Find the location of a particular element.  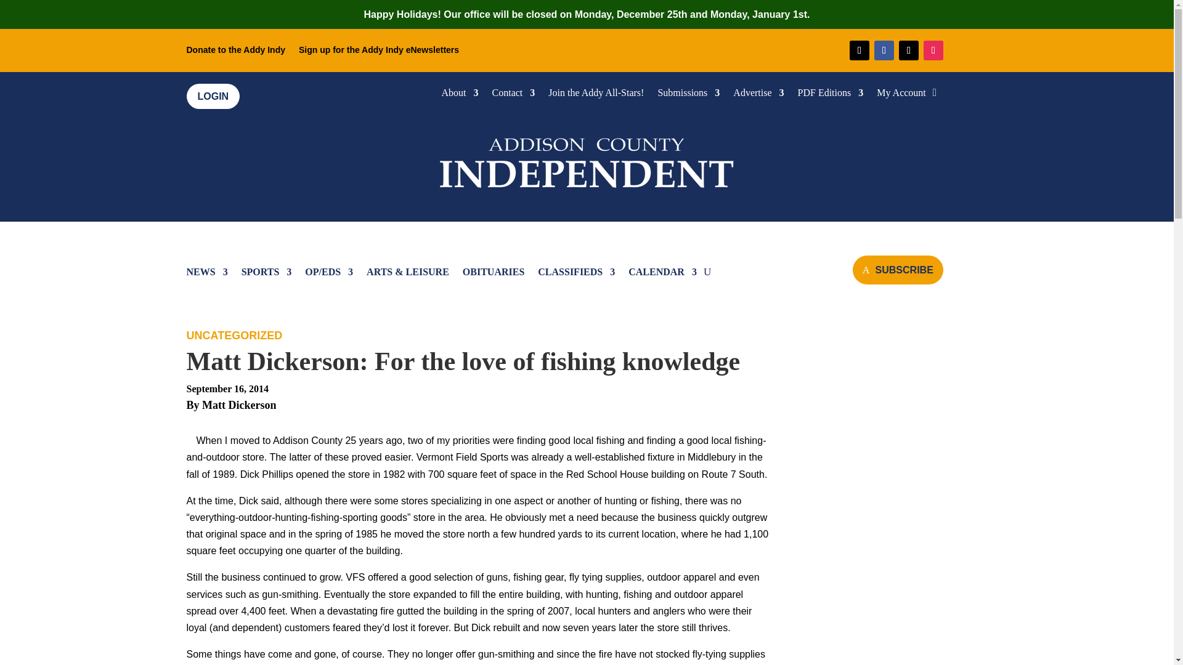

My Account is located at coordinates (901, 95).